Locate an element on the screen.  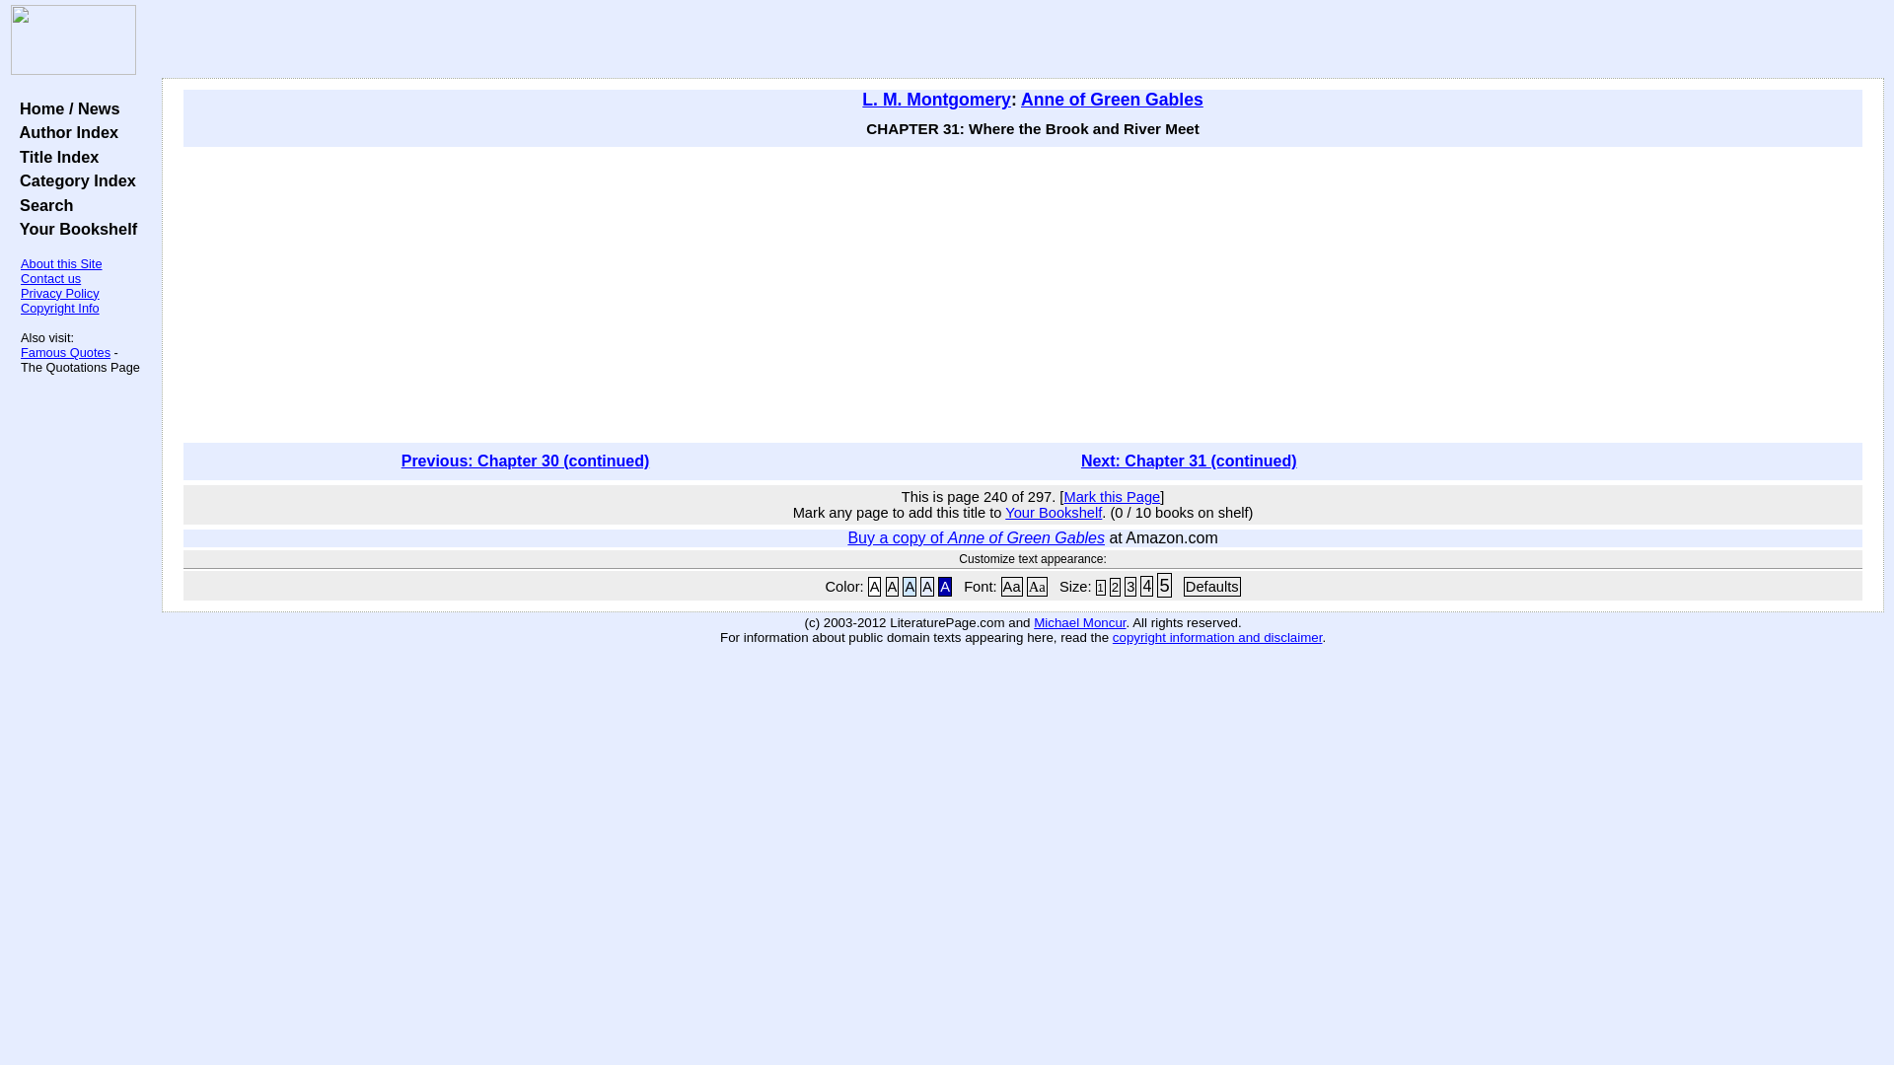
Privacy Policy is located at coordinates (60, 293).